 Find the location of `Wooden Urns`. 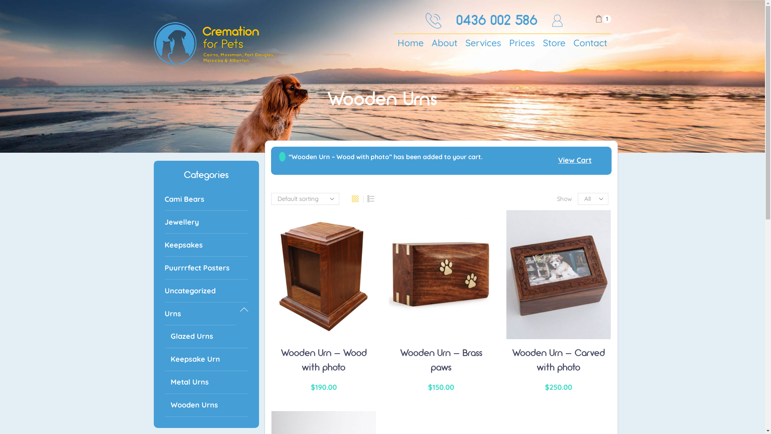

Wooden Urns is located at coordinates (206, 406).